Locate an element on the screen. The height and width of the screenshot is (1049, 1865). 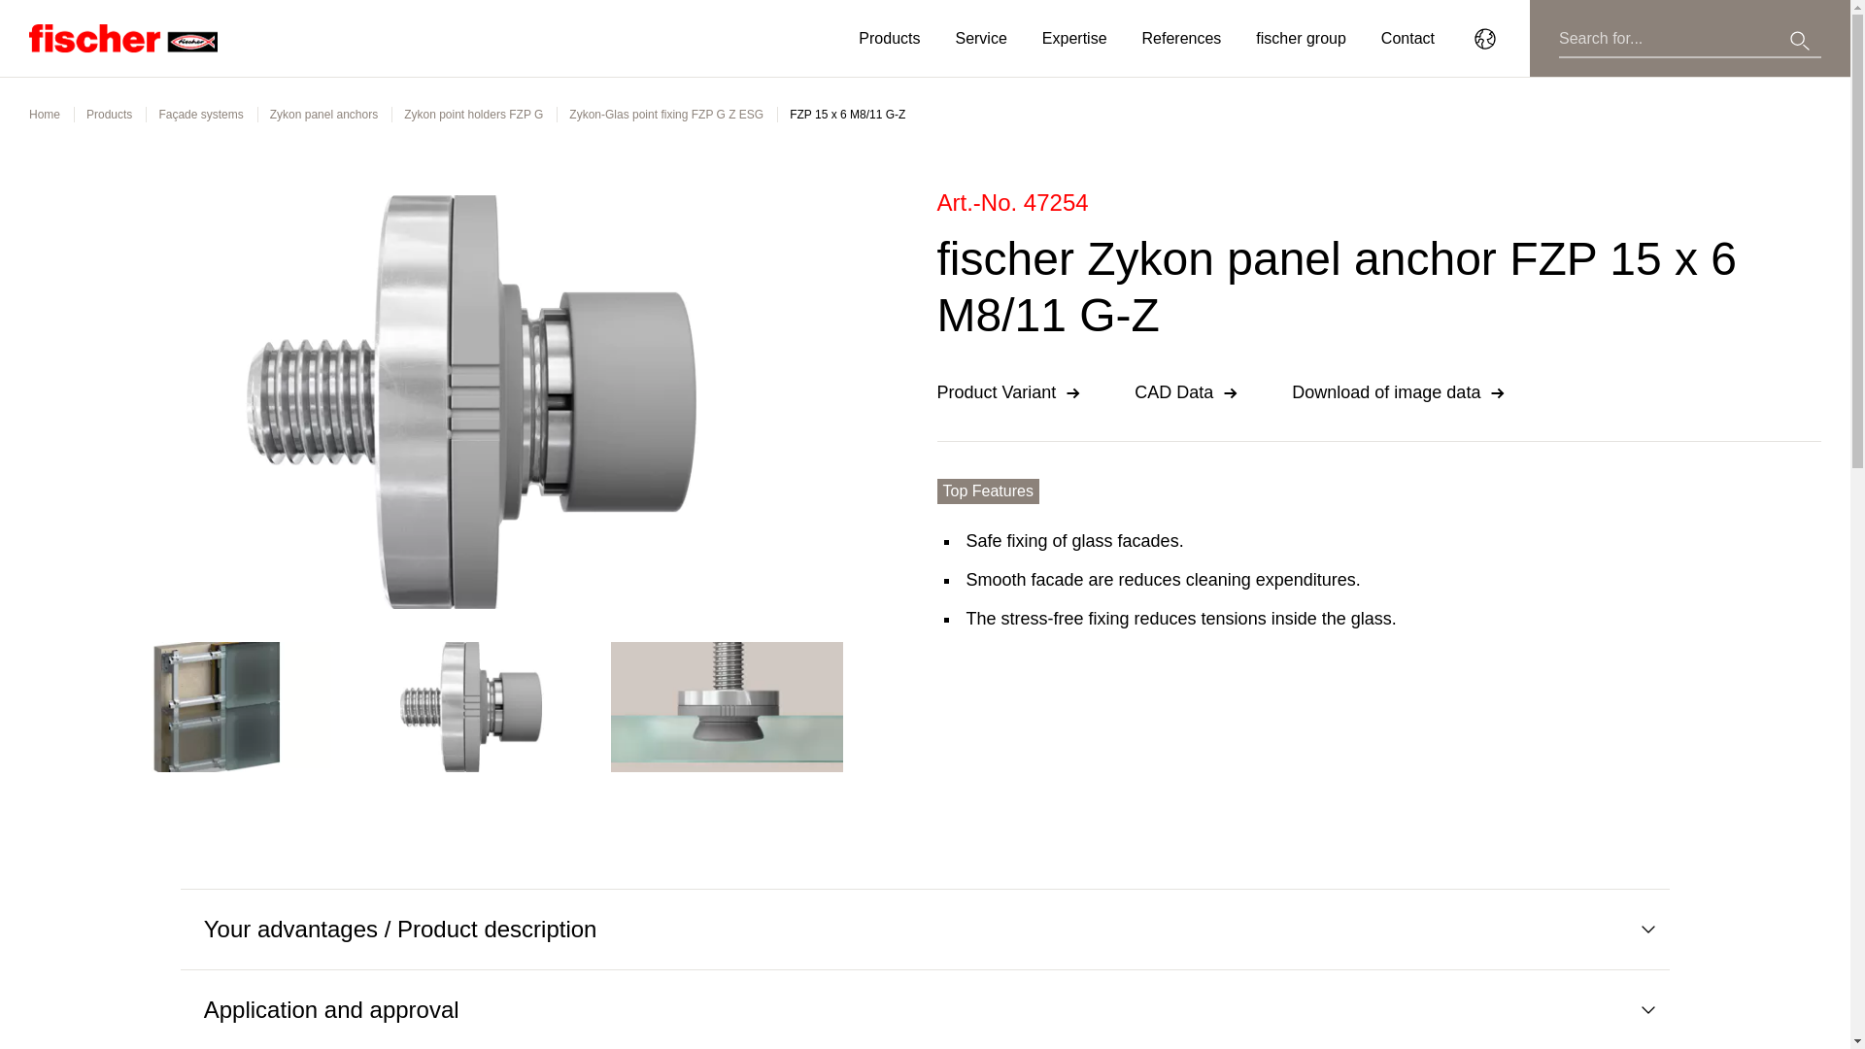
Zykon panel anchors is located at coordinates (324, 115).